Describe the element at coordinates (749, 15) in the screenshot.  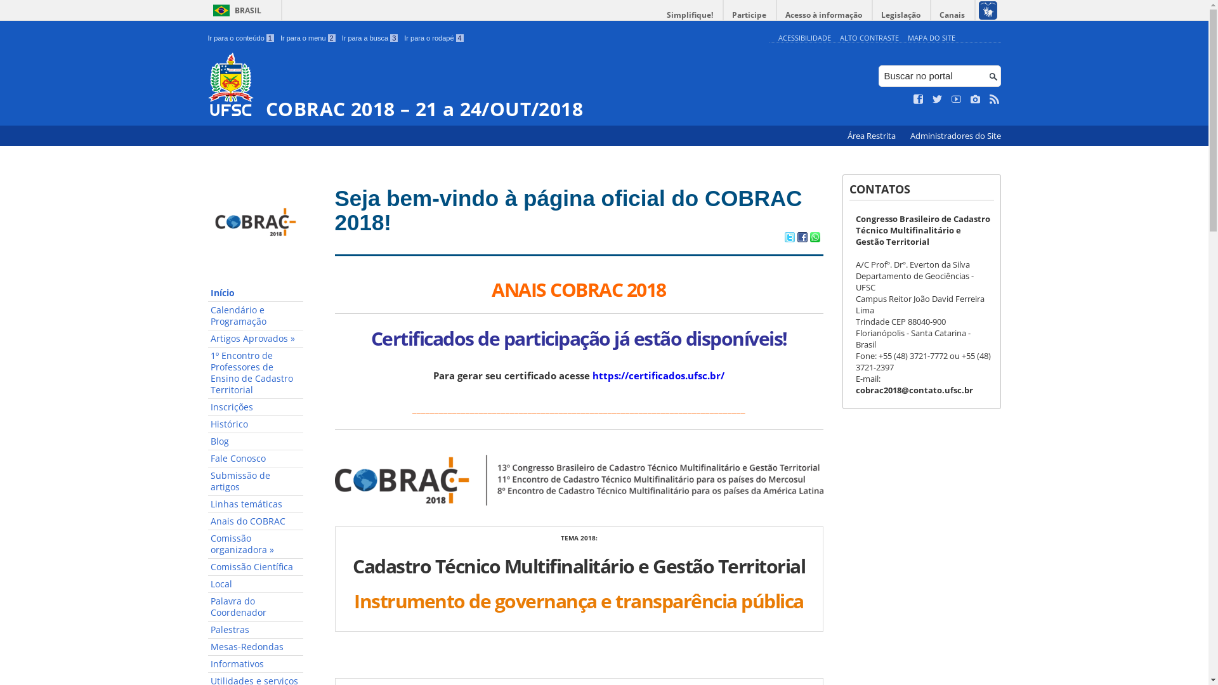
I see `Participe` at that location.